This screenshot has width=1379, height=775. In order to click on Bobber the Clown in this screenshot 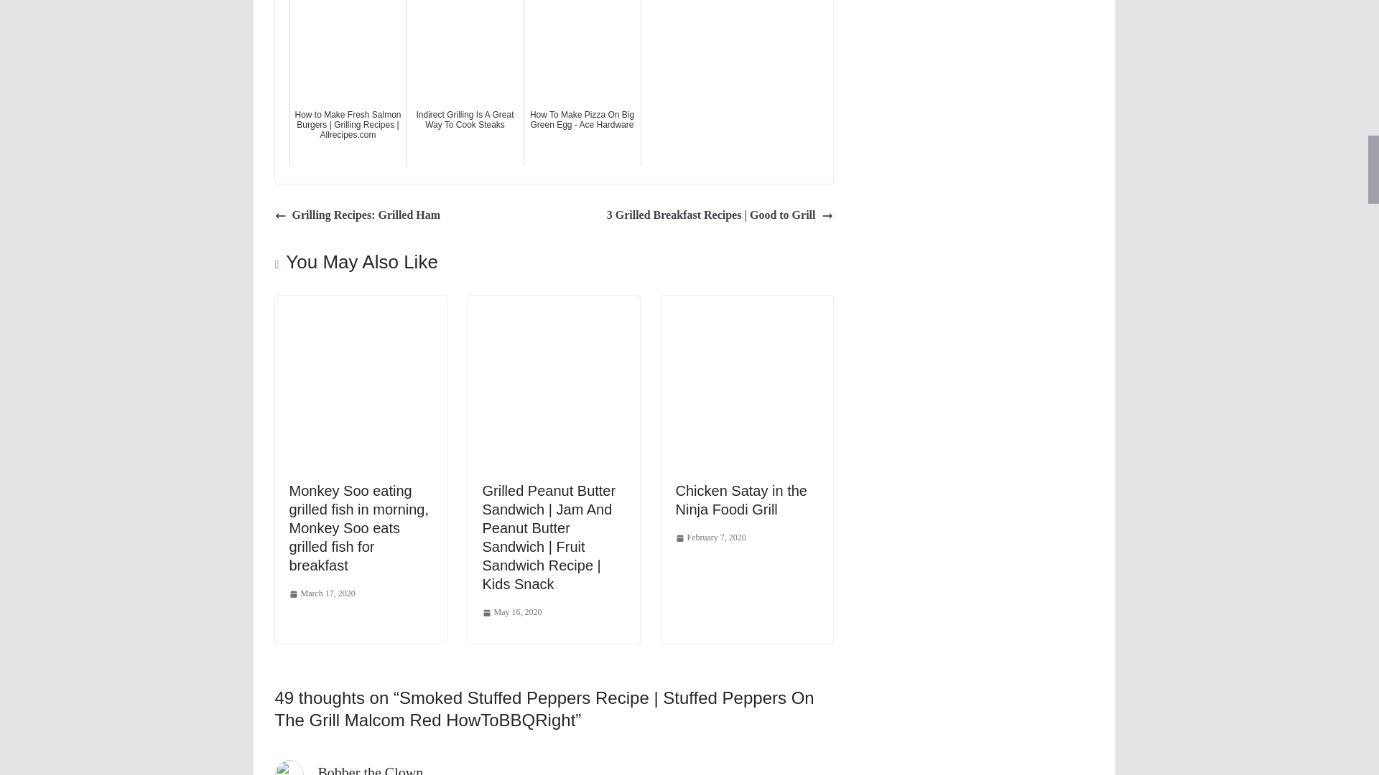, I will do `click(370, 769)`.